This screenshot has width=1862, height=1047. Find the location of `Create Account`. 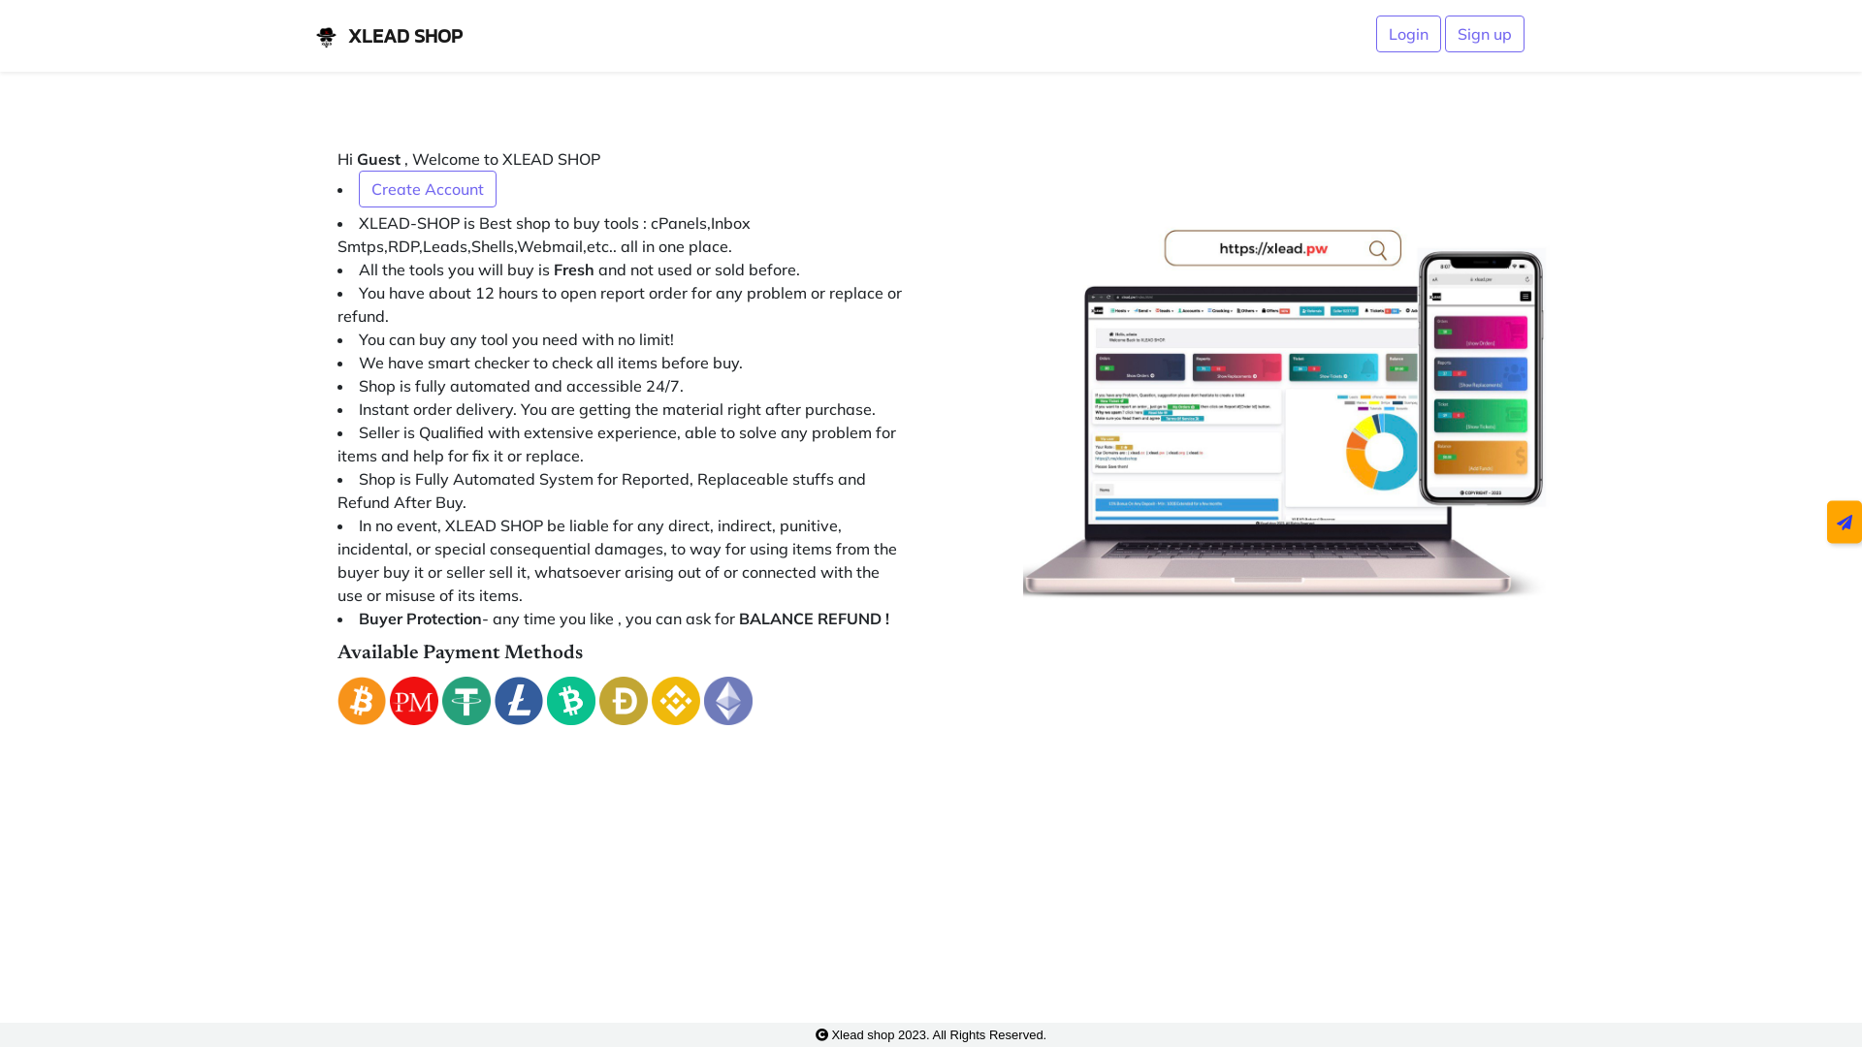

Create Account is located at coordinates (428, 189).